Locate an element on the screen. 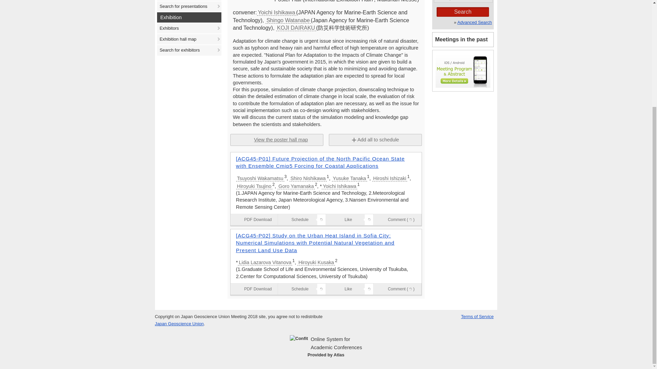 Image resolution: width=657 pixels, height=369 pixels. Others is located at coordinates (326, 83).